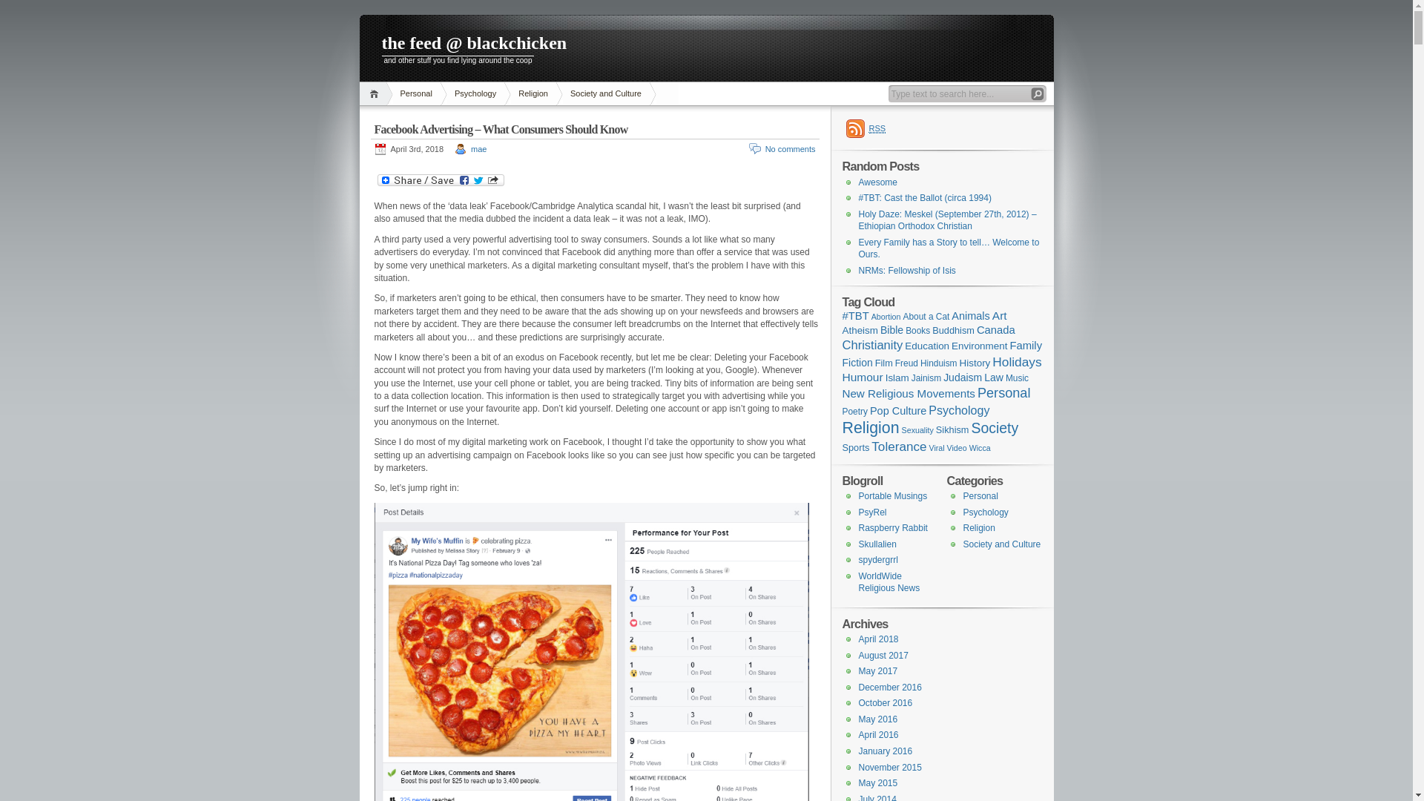 Image resolution: width=1424 pixels, height=801 pixels. What do you see at coordinates (871, 428) in the screenshot?
I see `Religion` at bounding box center [871, 428].